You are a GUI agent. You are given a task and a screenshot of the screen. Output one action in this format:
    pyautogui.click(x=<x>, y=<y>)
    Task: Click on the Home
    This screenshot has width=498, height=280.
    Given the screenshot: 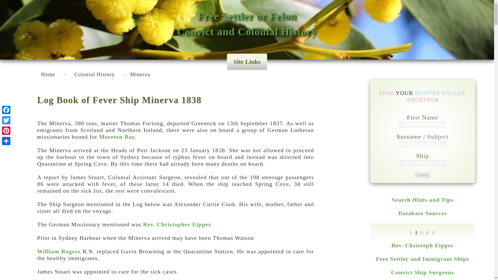 What is the action you would take?
    pyautogui.click(x=48, y=74)
    